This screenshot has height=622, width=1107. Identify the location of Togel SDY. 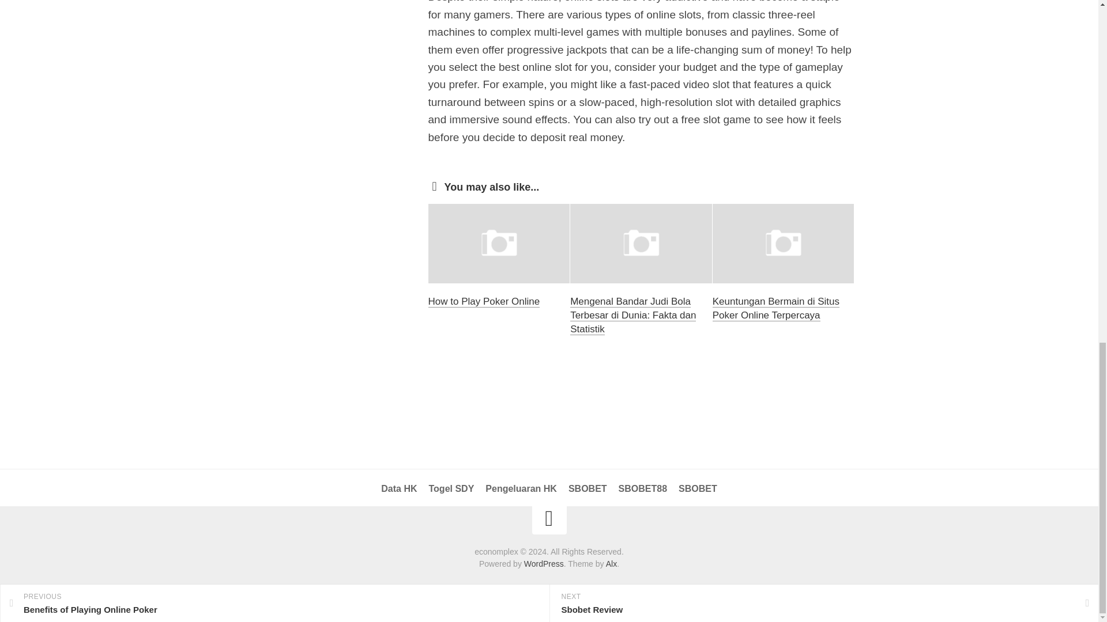
(452, 488).